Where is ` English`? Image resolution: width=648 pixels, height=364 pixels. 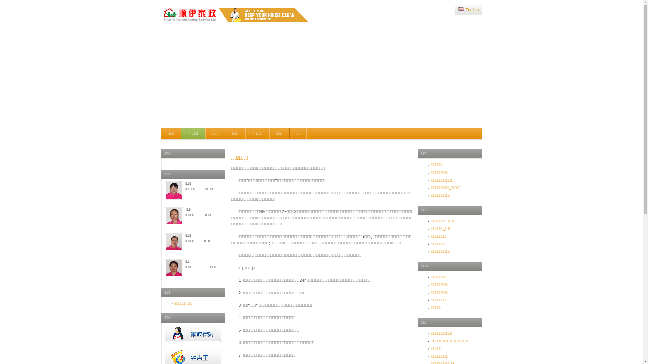  English is located at coordinates (468, 10).